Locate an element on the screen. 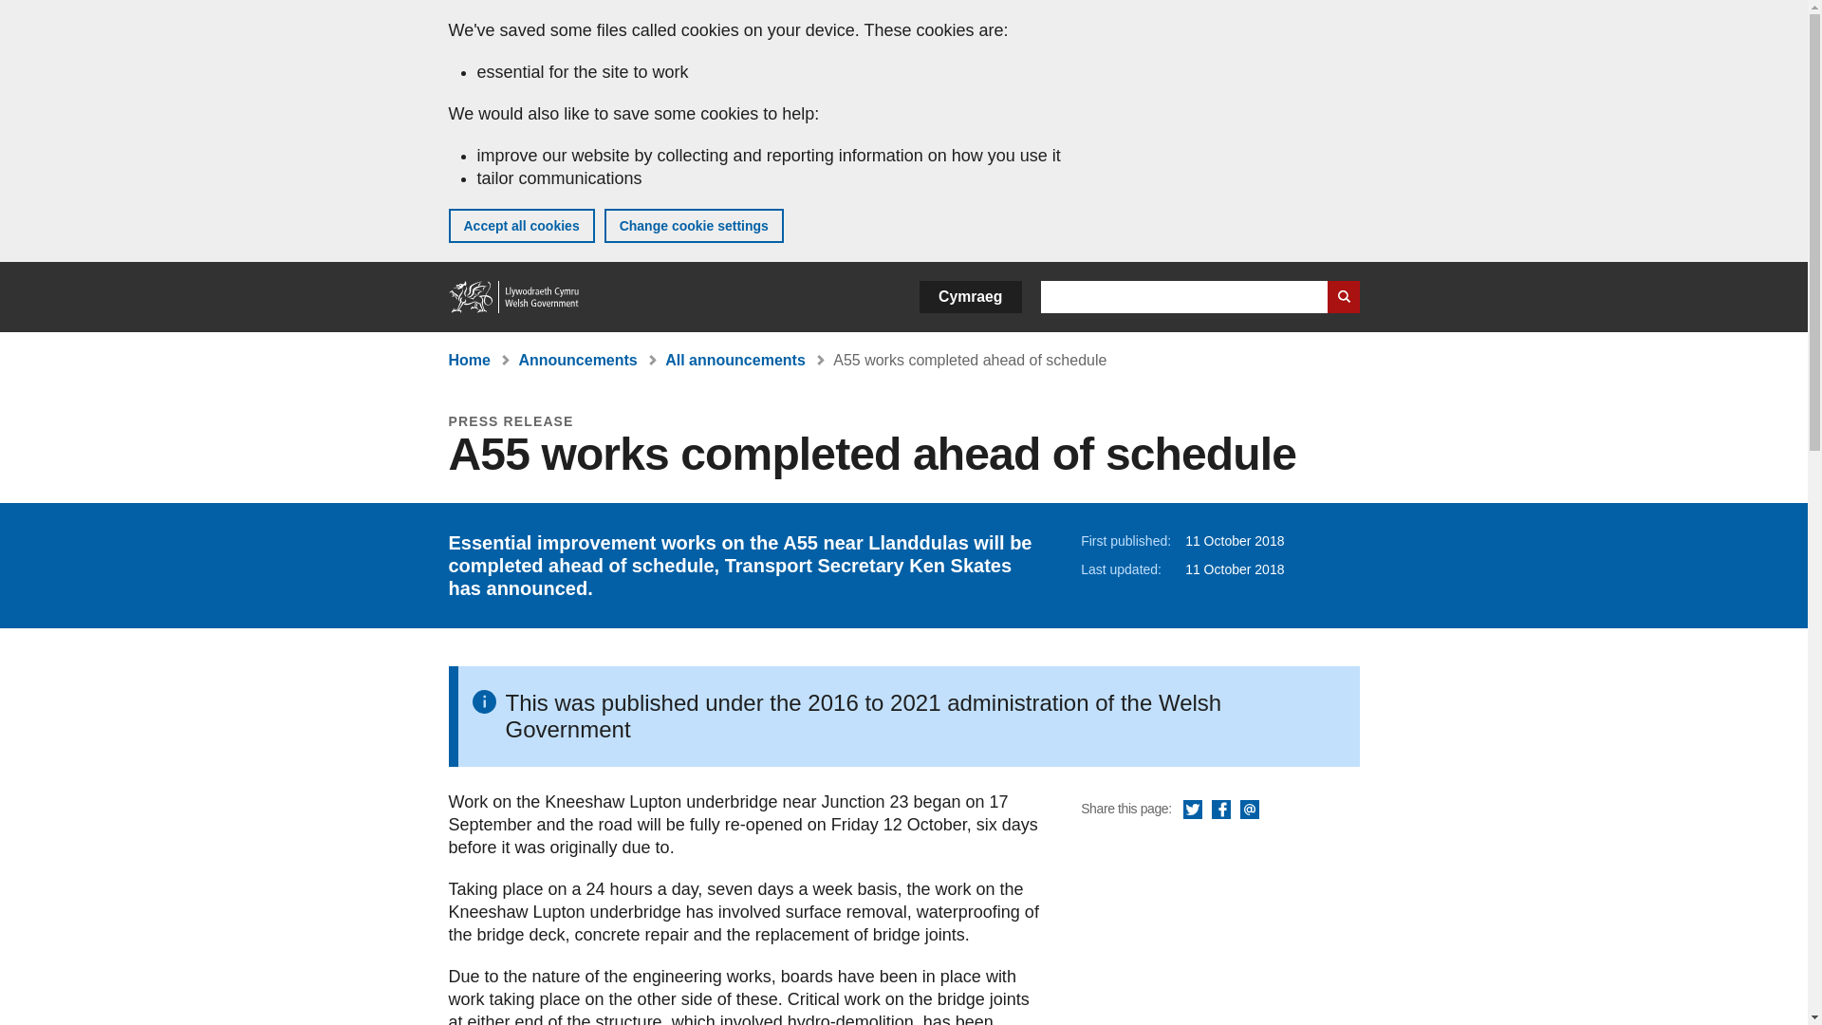 The height and width of the screenshot is (1025, 1822). Change cookie settings is located at coordinates (694, 226).